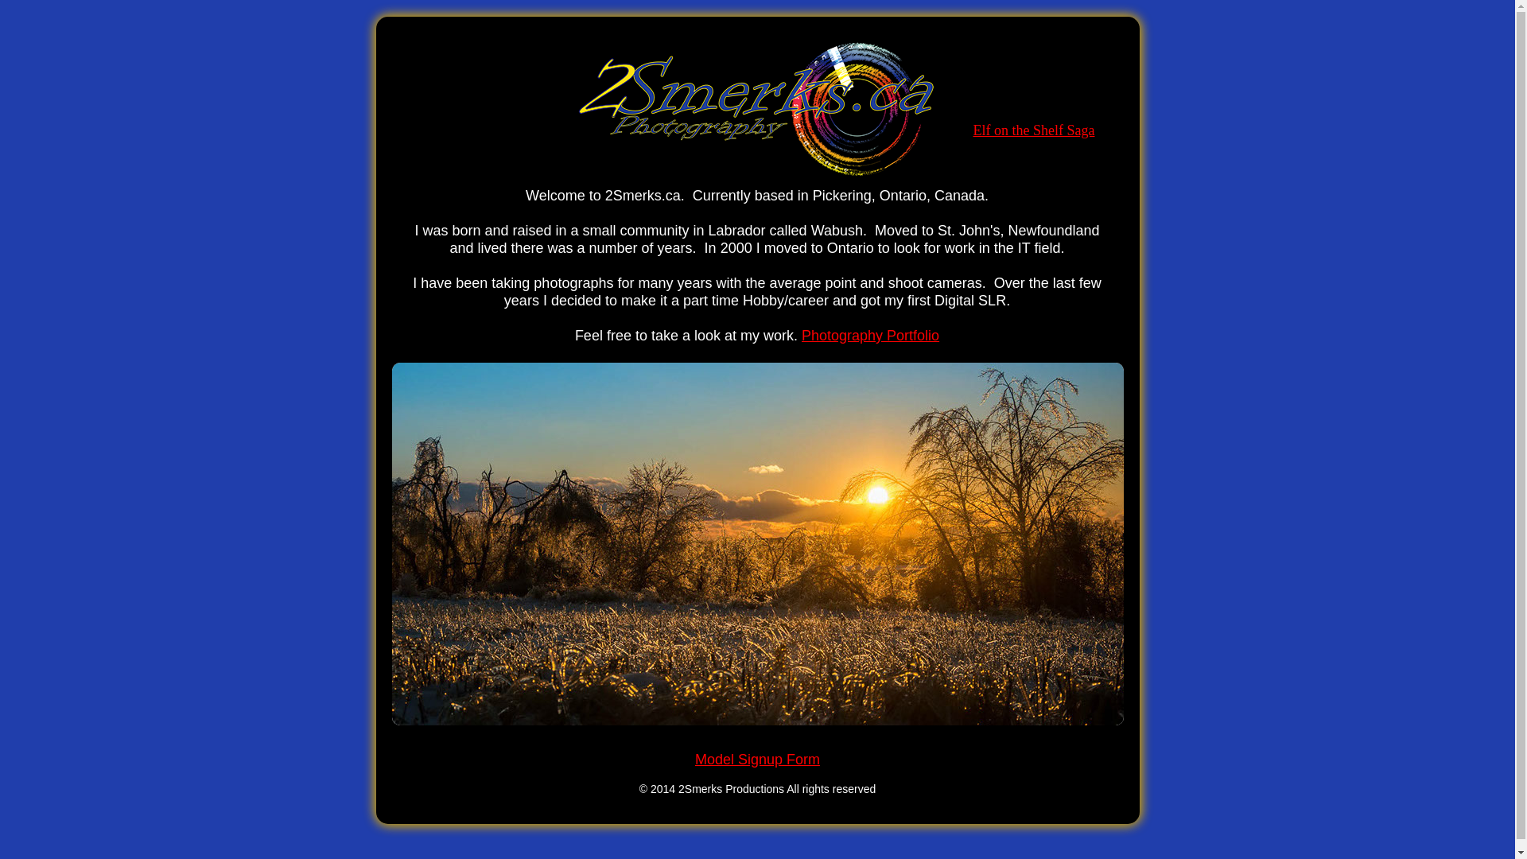 The image size is (1527, 859). Describe the element at coordinates (870, 336) in the screenshot. I see `Photography Portfolio` at that location.